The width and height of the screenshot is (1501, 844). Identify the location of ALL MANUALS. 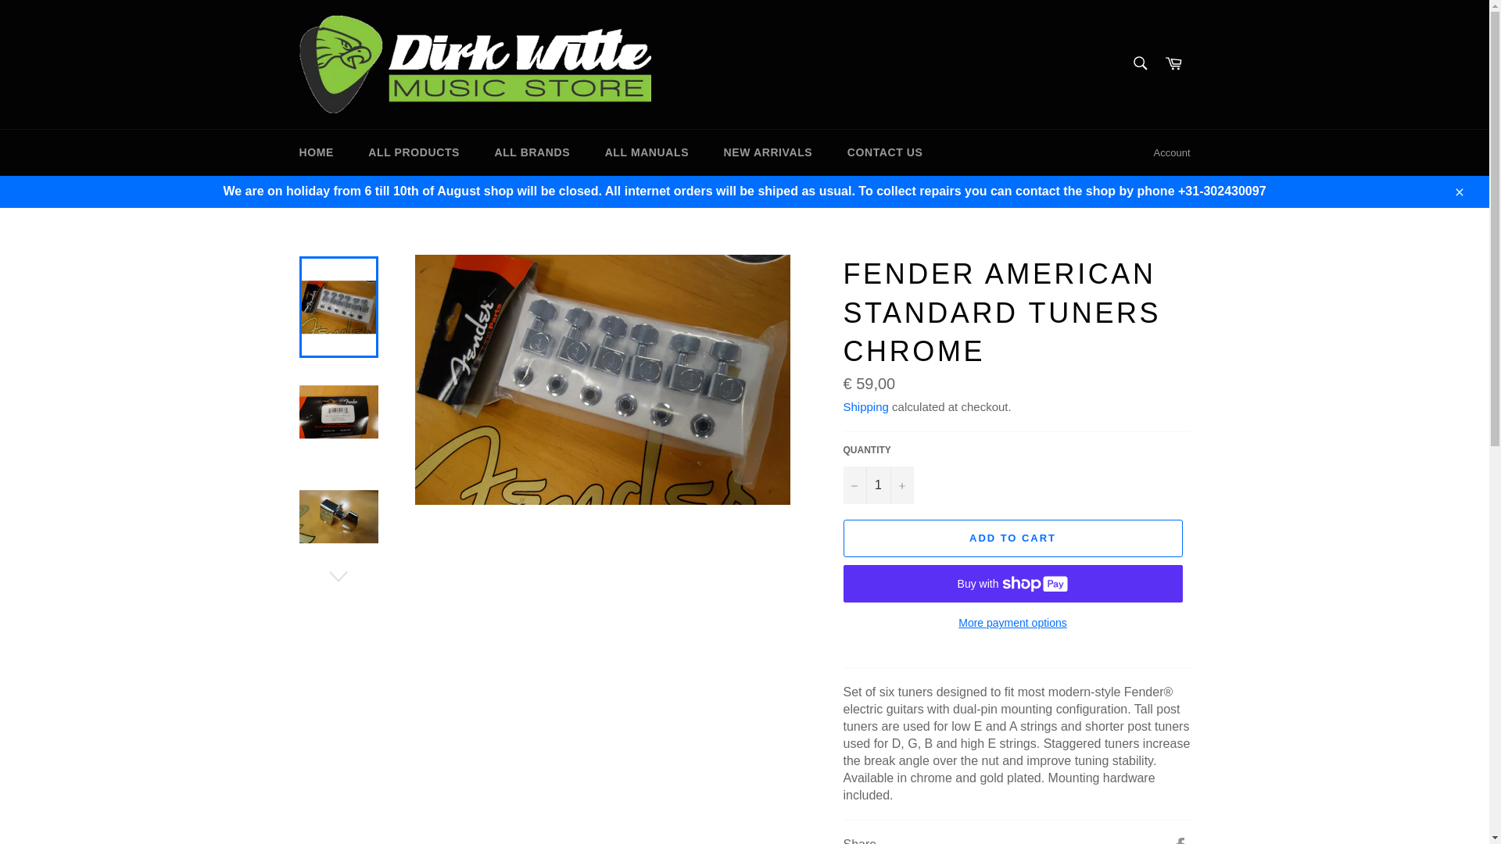
(647, 152).